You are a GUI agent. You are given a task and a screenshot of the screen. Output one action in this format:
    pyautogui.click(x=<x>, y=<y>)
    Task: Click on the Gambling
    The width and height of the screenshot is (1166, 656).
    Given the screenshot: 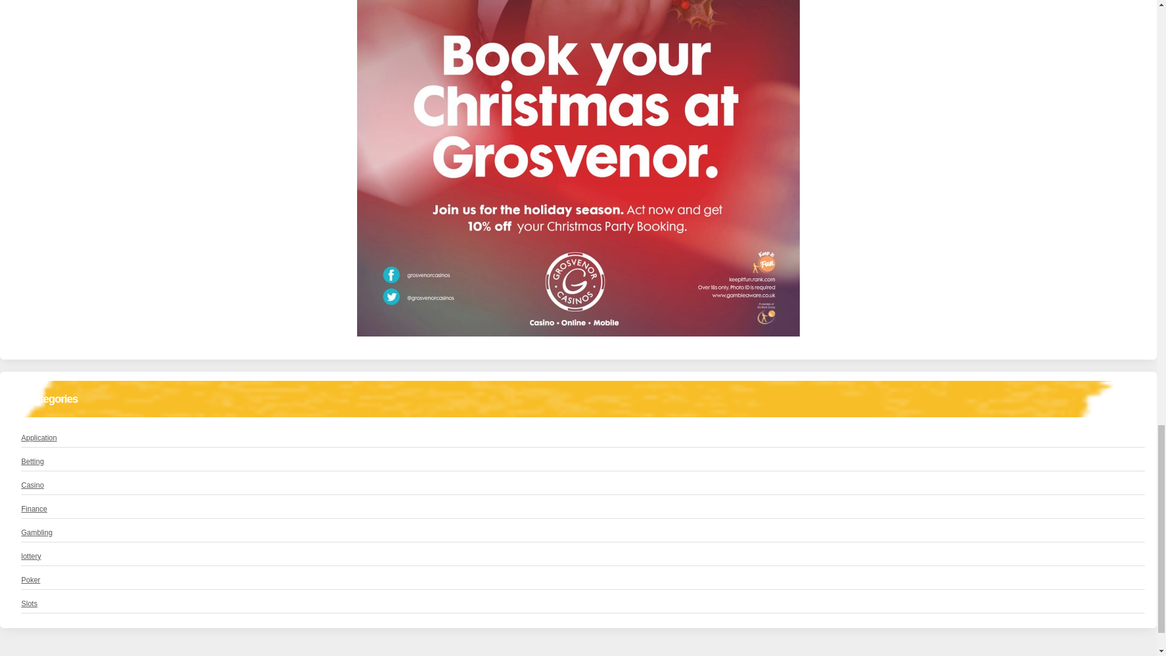 What is the action you would take?
    pyautogui.click(x=36, y=532)
    